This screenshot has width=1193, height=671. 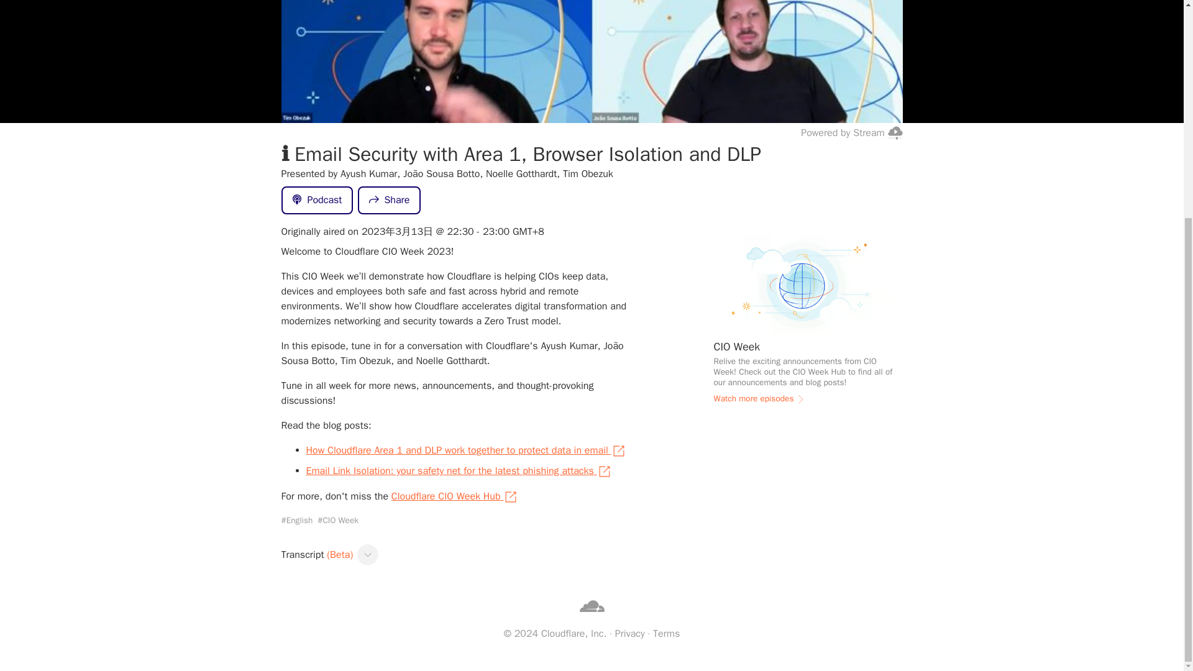 I want to click on Powered by Stream, so click(x=851, y=132).